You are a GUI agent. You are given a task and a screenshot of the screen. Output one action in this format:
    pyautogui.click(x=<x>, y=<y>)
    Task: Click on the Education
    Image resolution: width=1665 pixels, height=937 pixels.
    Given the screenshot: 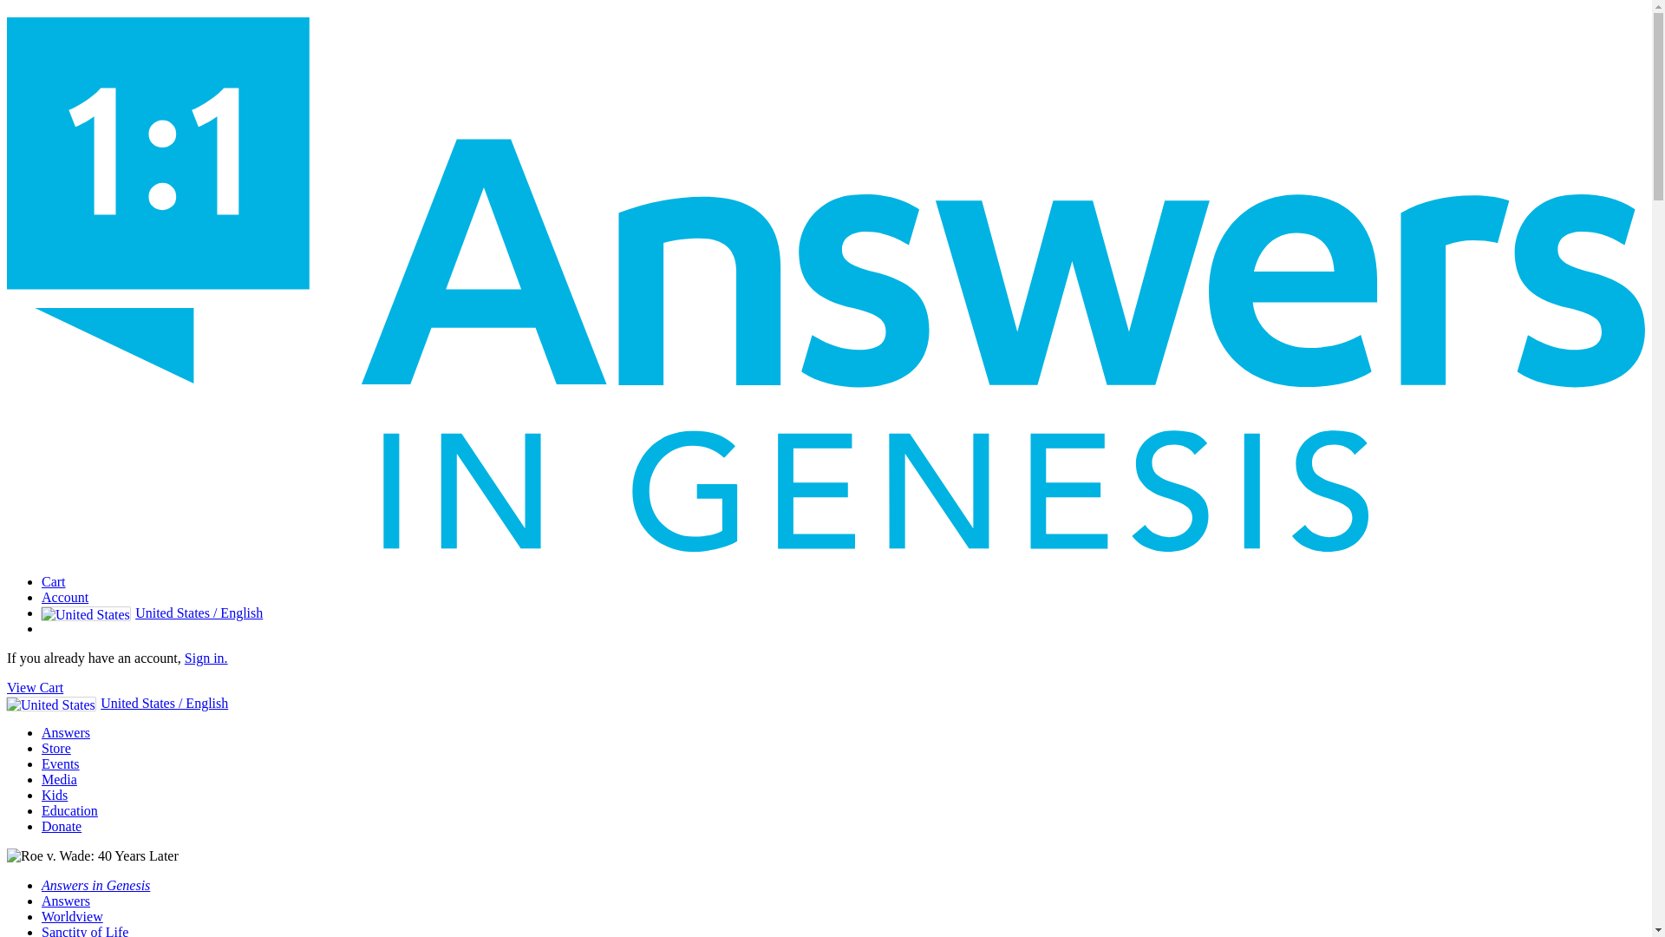 What is the action you would take?
    pyautogui.click(x=69, y=810)
    